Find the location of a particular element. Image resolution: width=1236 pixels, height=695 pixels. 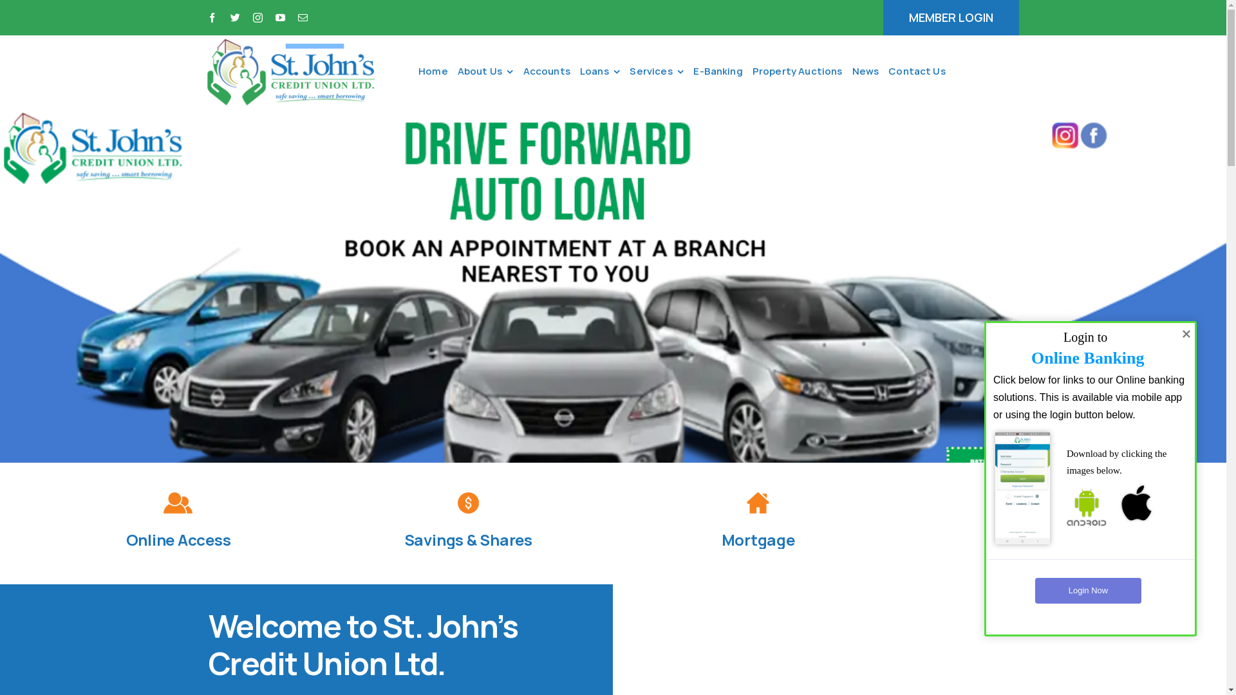

E-Banking is located at coordinates (722, 71).